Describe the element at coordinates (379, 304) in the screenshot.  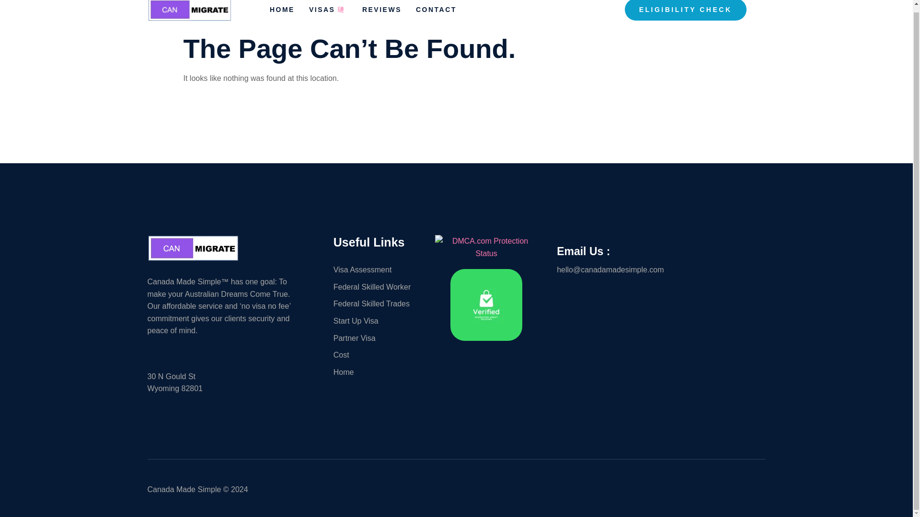
I see `Federal Skilled Trades` at that location.